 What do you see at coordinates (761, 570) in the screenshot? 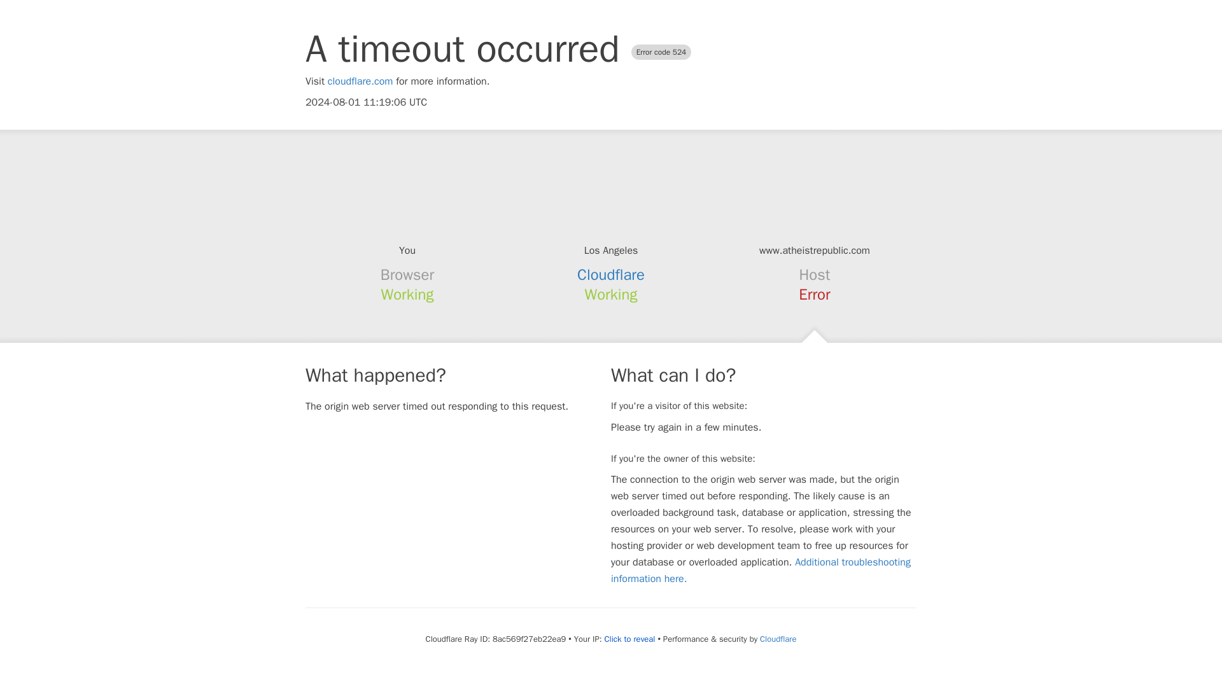
I see `Additional troubleshooting information here.` at bounding box center [761, 570].